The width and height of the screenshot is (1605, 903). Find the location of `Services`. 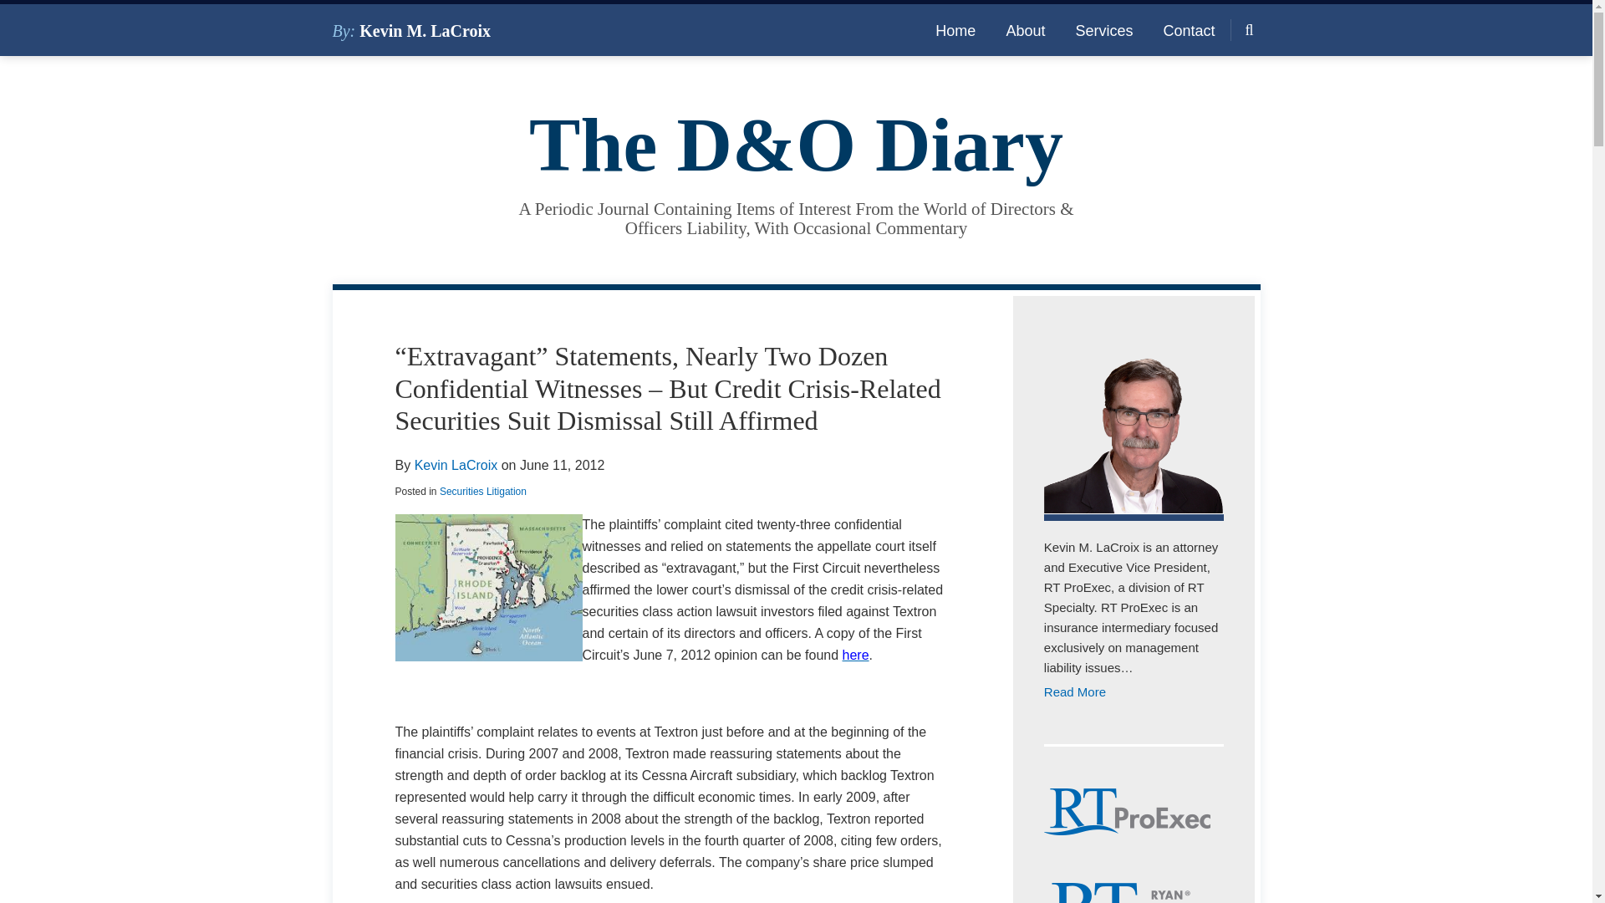

Services is located at coordinates (1103, 30).